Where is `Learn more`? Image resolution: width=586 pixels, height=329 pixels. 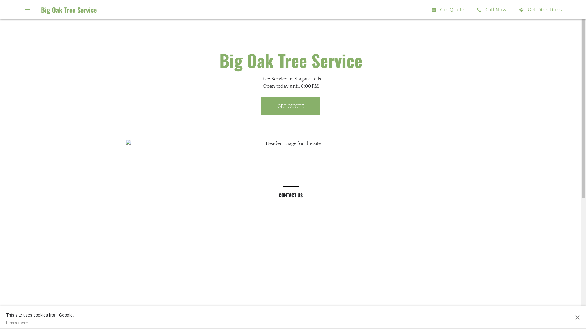 Learn more is located at coordinates (40, 323).